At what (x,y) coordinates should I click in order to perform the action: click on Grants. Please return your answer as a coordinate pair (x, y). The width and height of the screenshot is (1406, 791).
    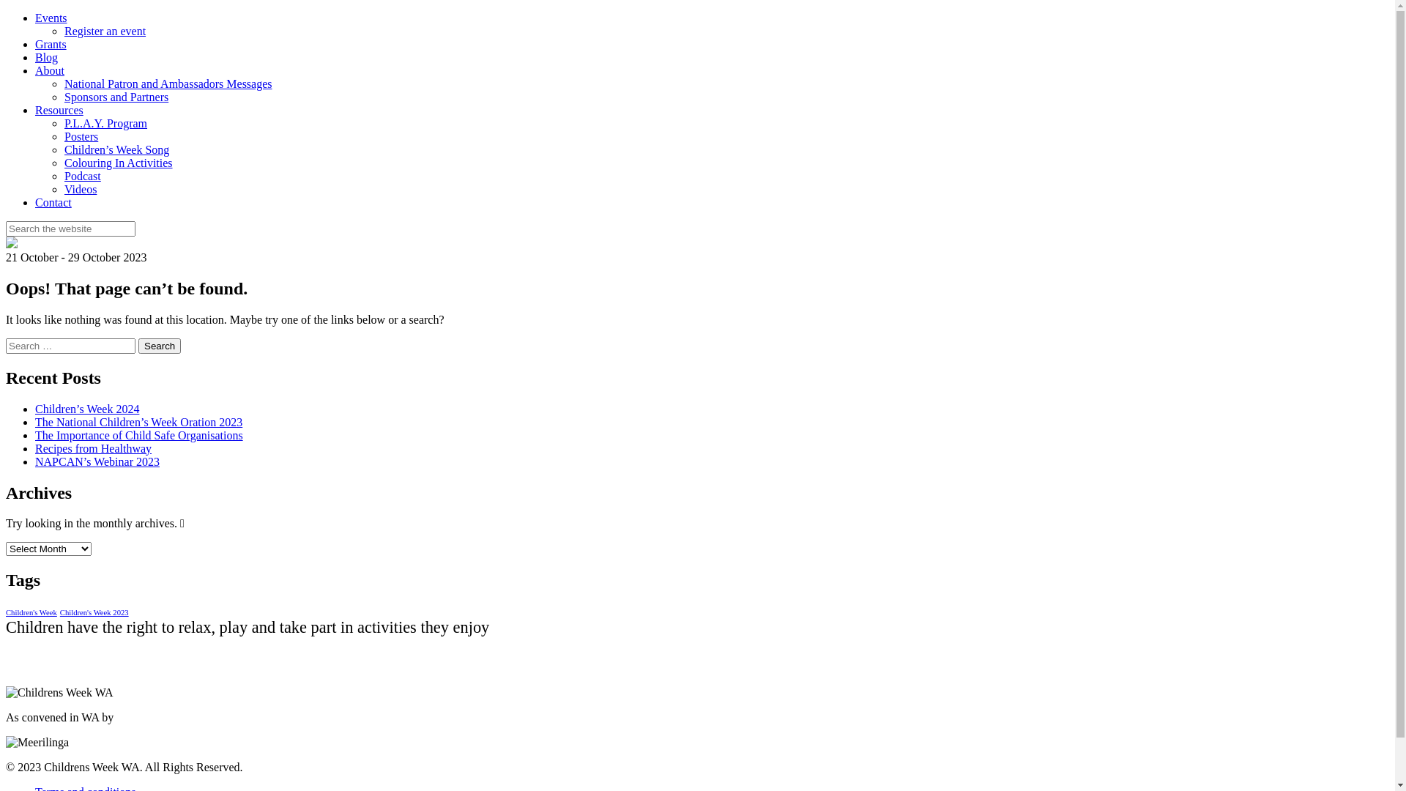
    Looking at the image, I should click on (51, 44).